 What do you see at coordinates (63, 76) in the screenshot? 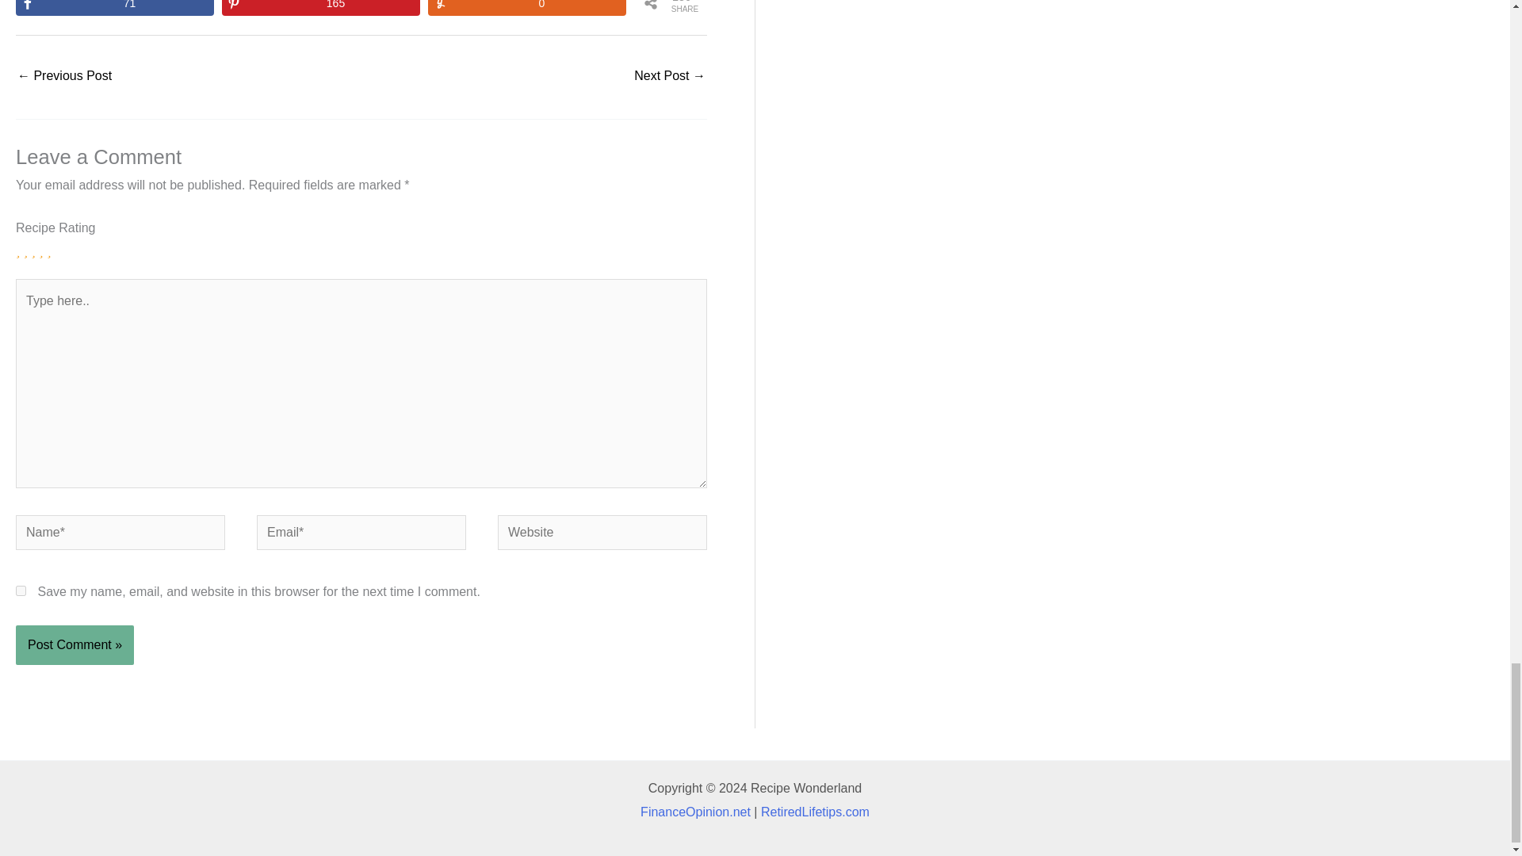
I see `Homemade Cinnamon Applesauce` at bounding box center [63, 76].